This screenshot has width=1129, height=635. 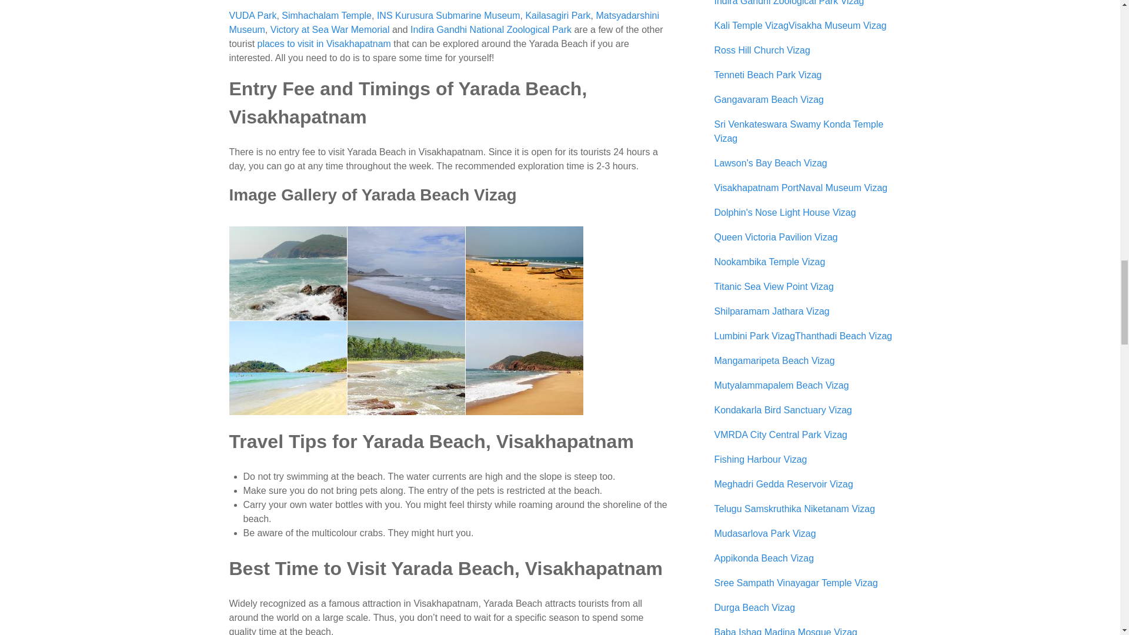 What do you see at coordinates (557, 15) in the screenshot?
I see `Kailasagiri Park` at bounding box center [557, 15].